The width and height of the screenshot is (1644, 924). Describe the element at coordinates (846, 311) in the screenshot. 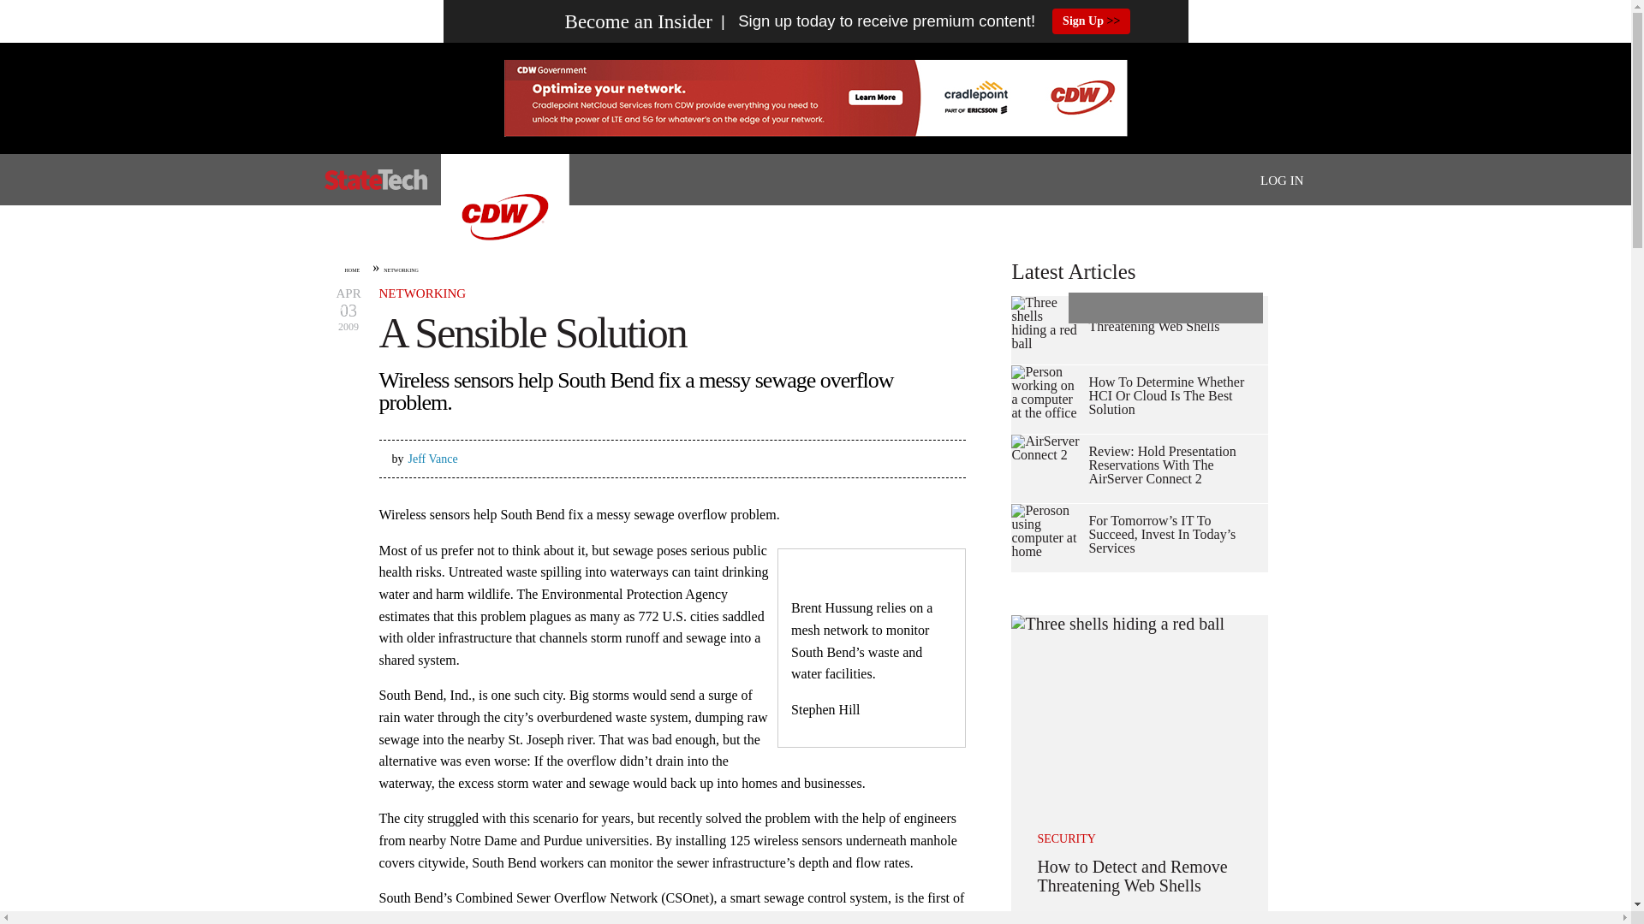

I see `EVENTS` at that location.